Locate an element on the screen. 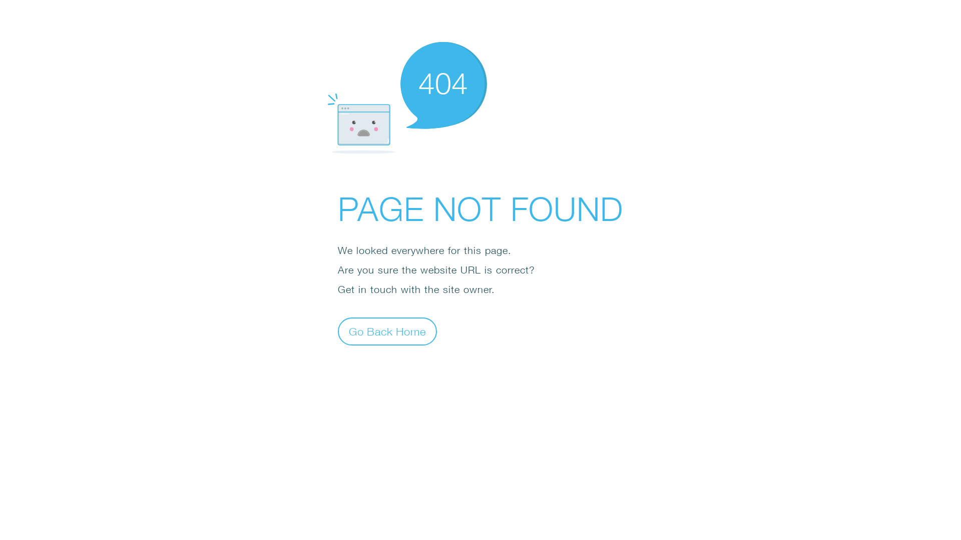  Go Back Home is located at coordinates (387, 331).